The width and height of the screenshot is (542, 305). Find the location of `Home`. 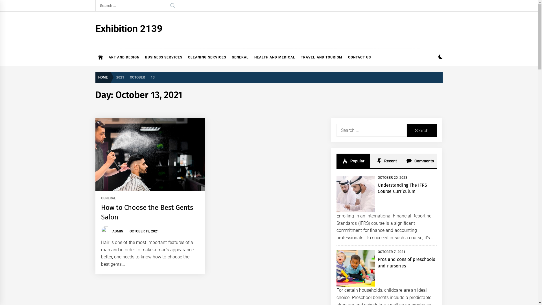

Home is located at coordinates (100, 57).